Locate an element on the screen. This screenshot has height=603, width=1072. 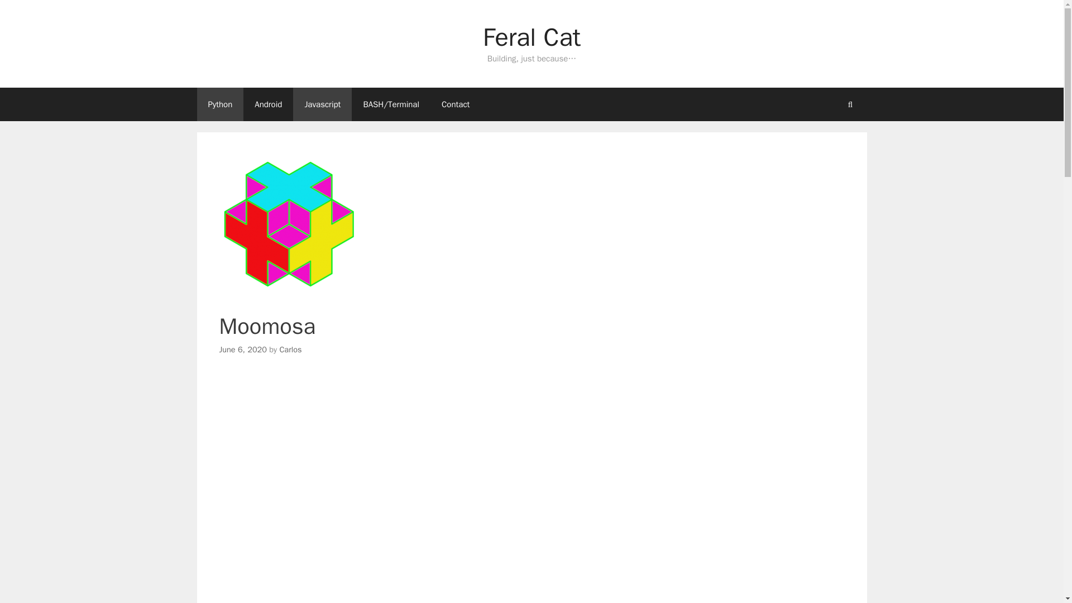
Python is located at coordinates (219, 104).